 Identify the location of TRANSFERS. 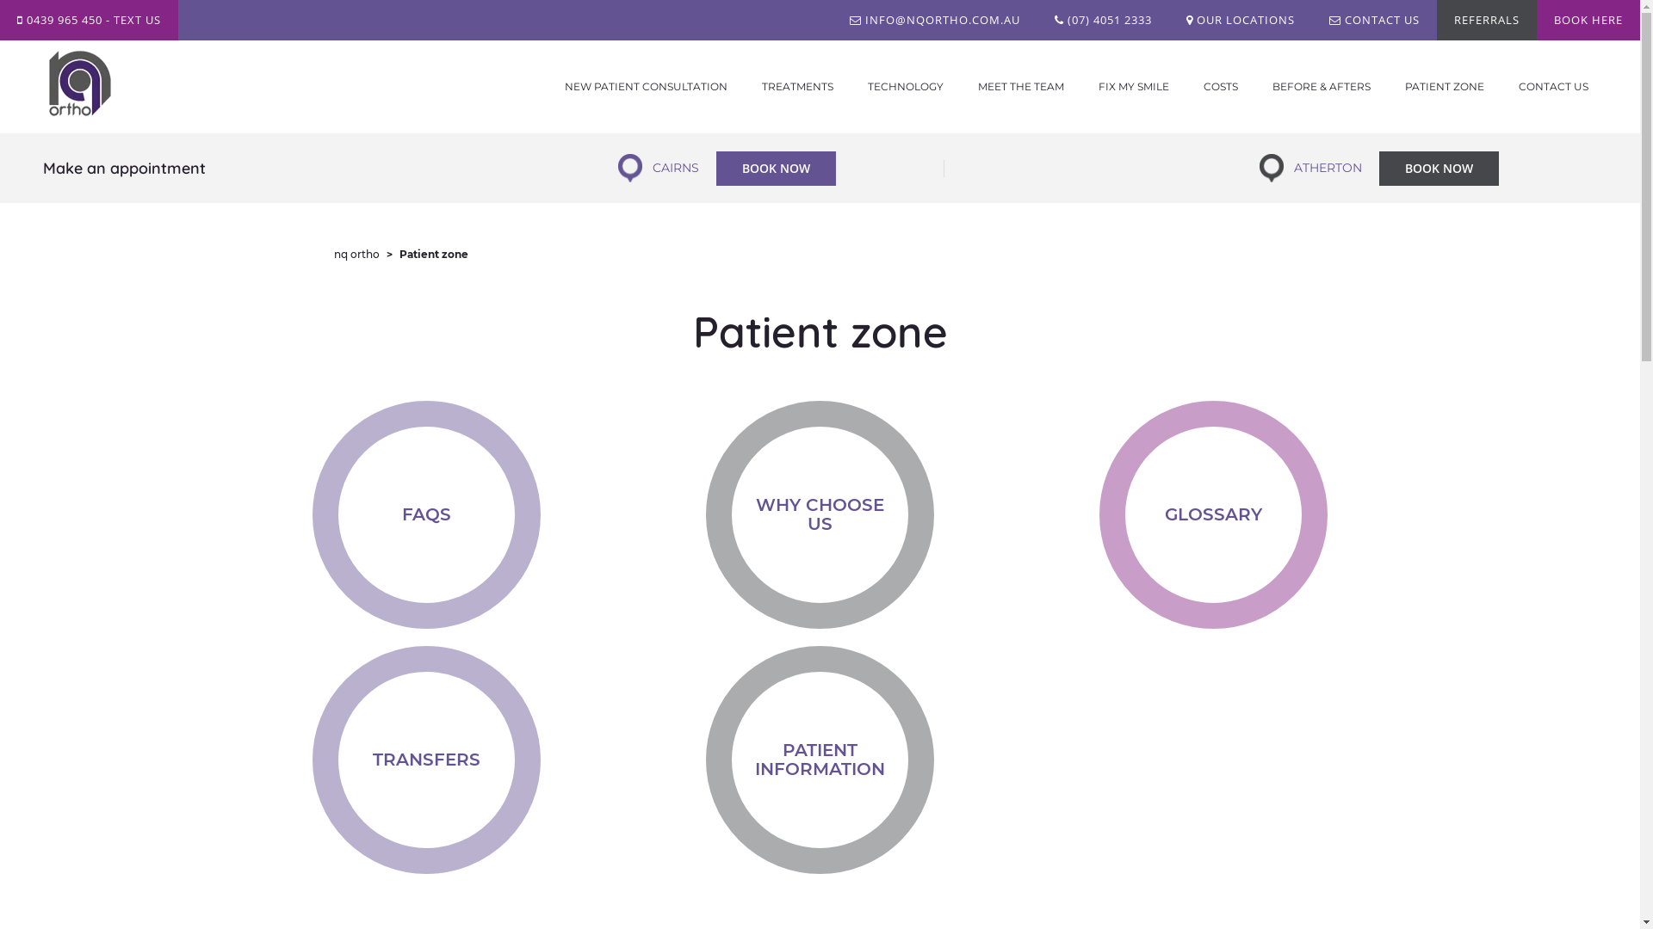
(427, 760).